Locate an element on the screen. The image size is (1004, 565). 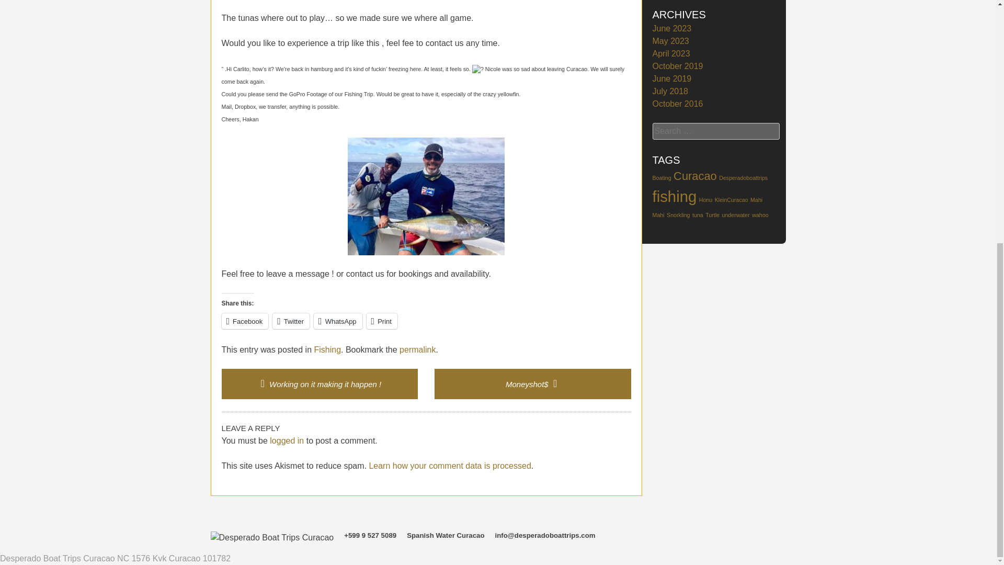
Twitter is located at coordinates (291, 321).